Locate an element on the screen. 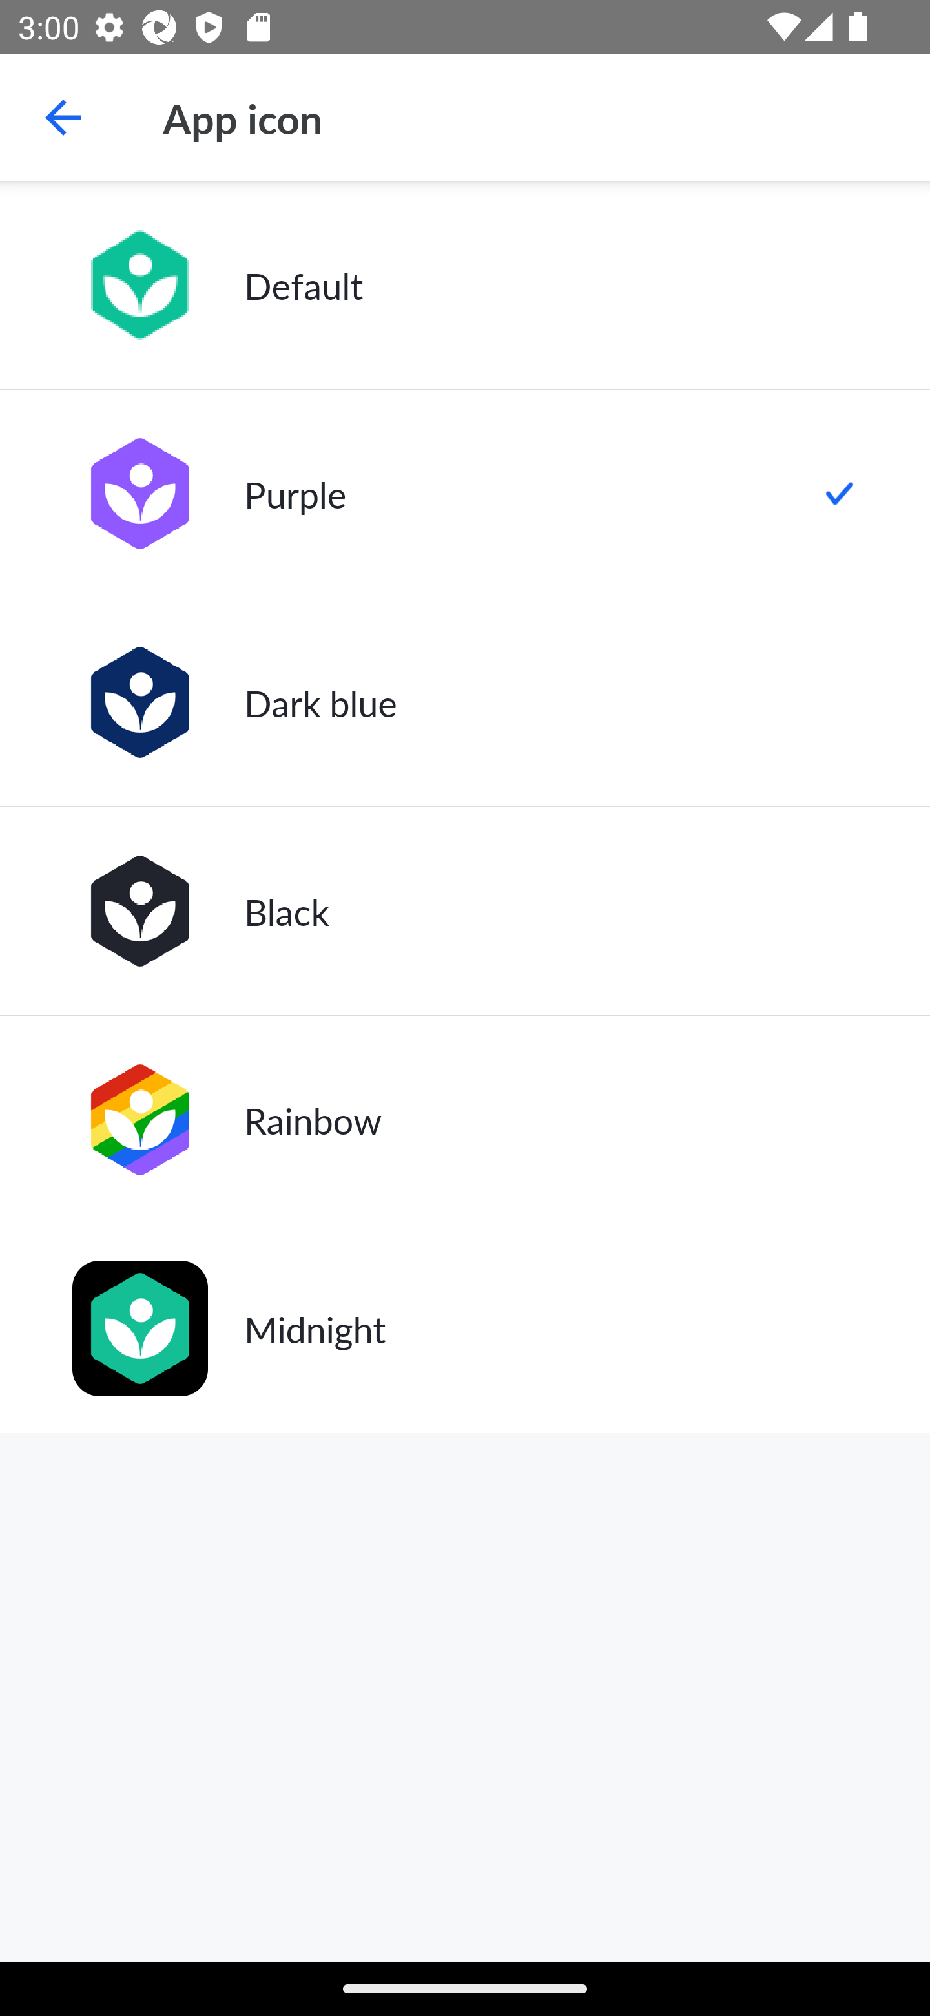 This screenshot has width=930, height=2016. Rainbow is located at coordinates (465, 1119).